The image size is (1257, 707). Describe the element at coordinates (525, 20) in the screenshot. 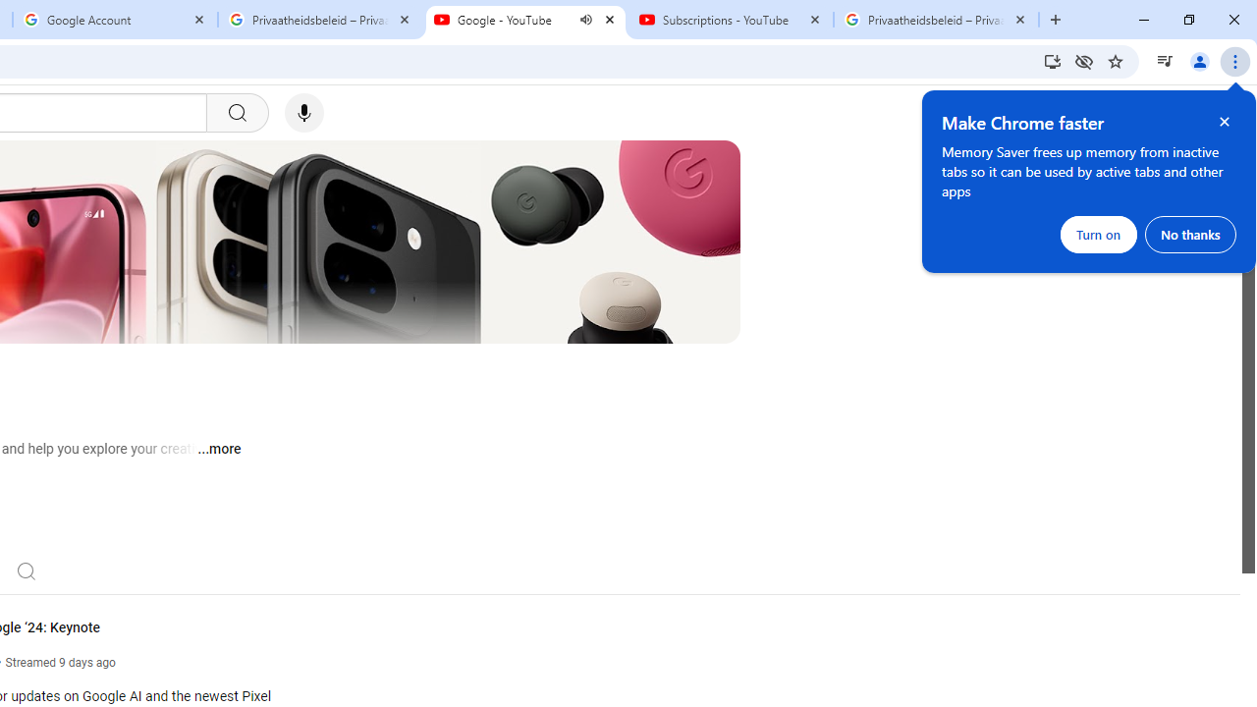

I see `Google - YouTube - Audio playing` at that location.